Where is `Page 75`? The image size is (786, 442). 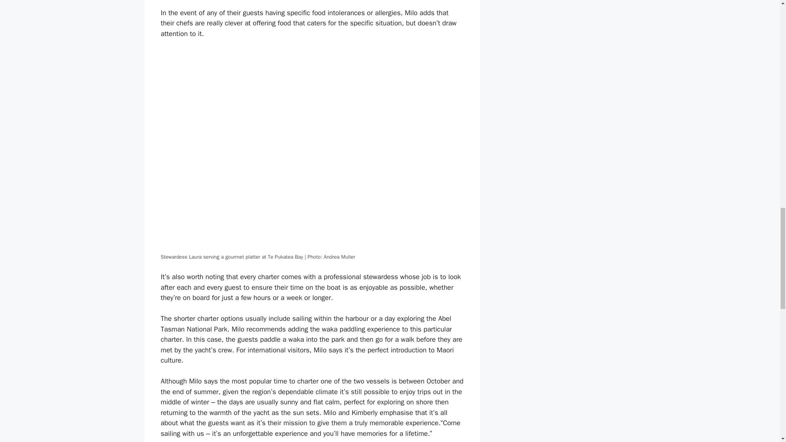
Page 75 is located at coordinates (312, 408).